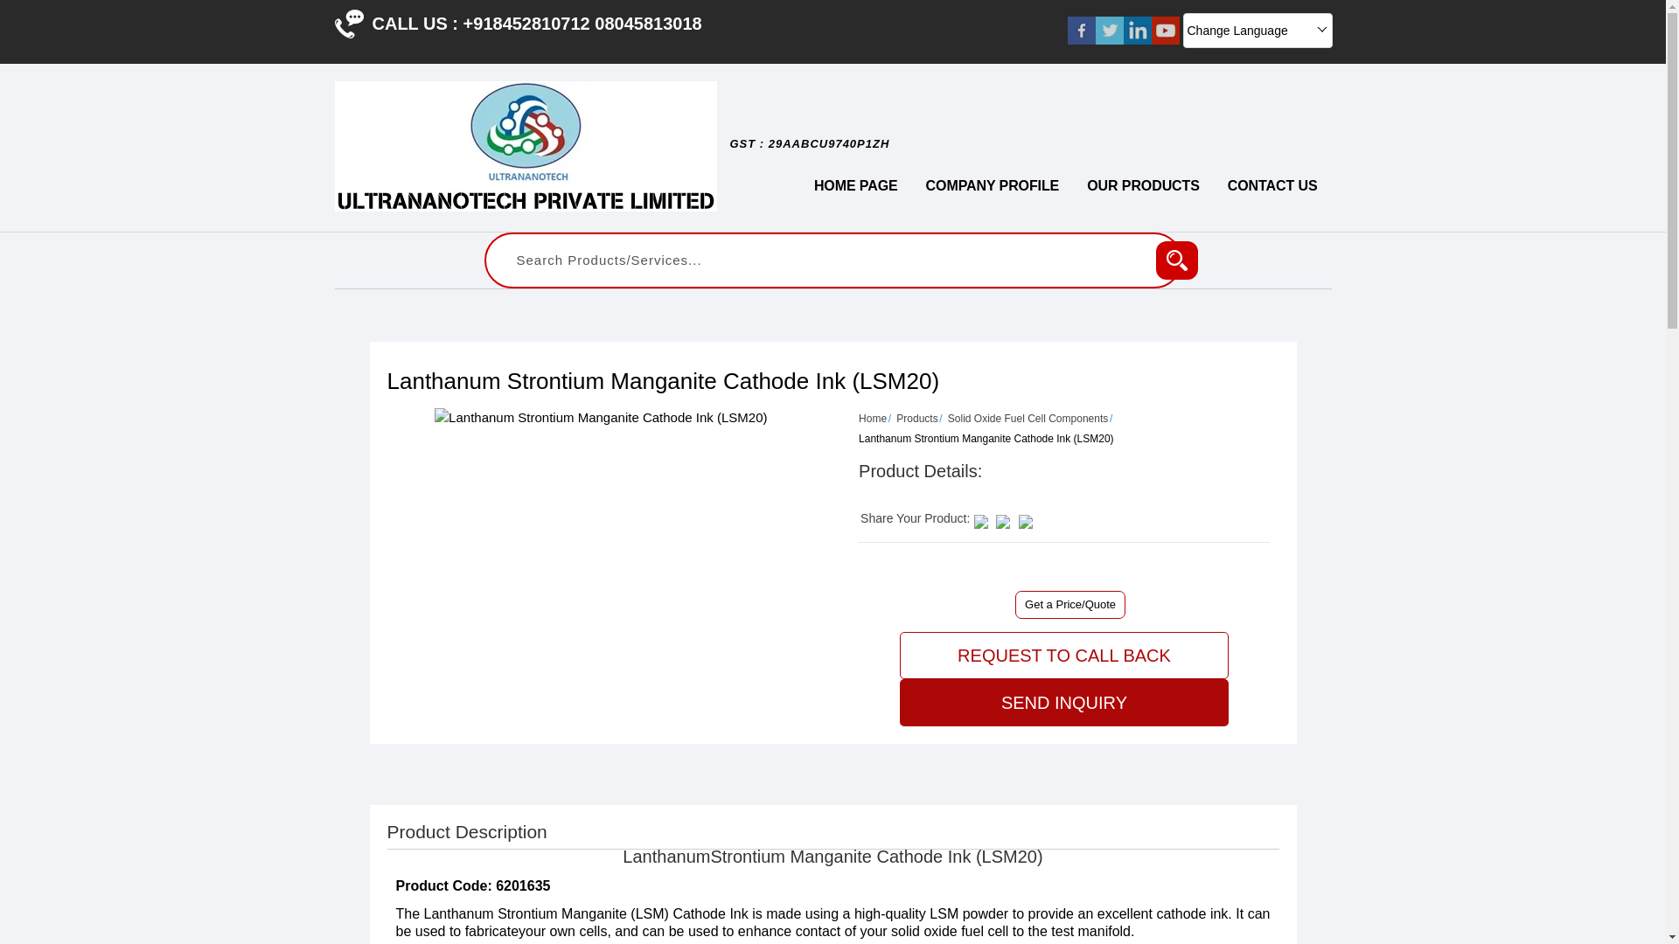  I want to click on OUR PRODUCTS, so click(1143, 186).